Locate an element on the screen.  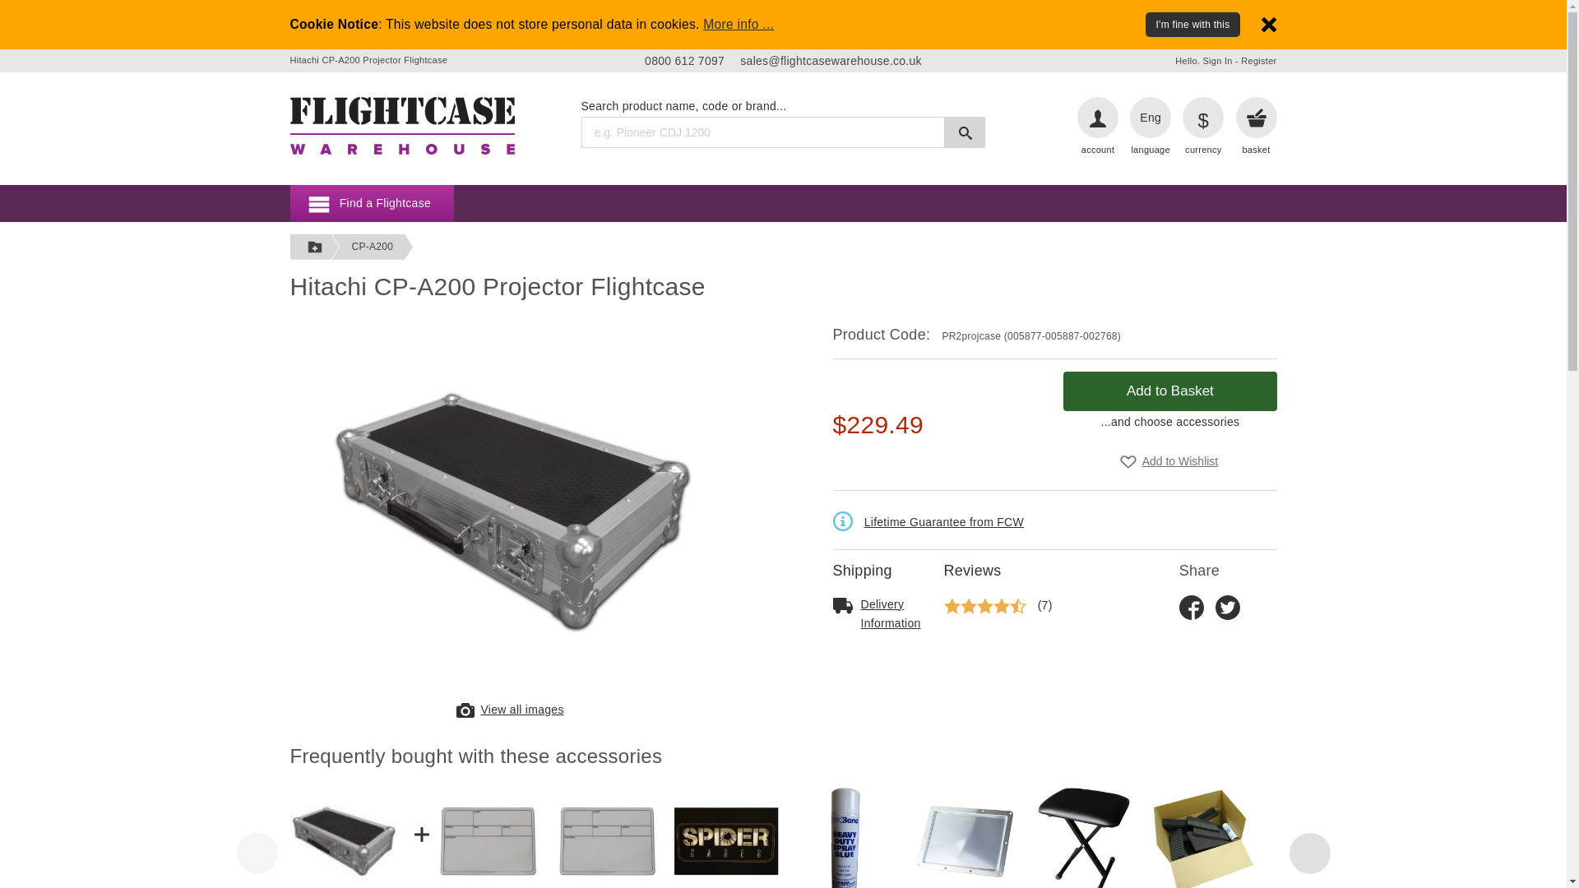
Share on Twitter is located at coordinates (1227, 606).